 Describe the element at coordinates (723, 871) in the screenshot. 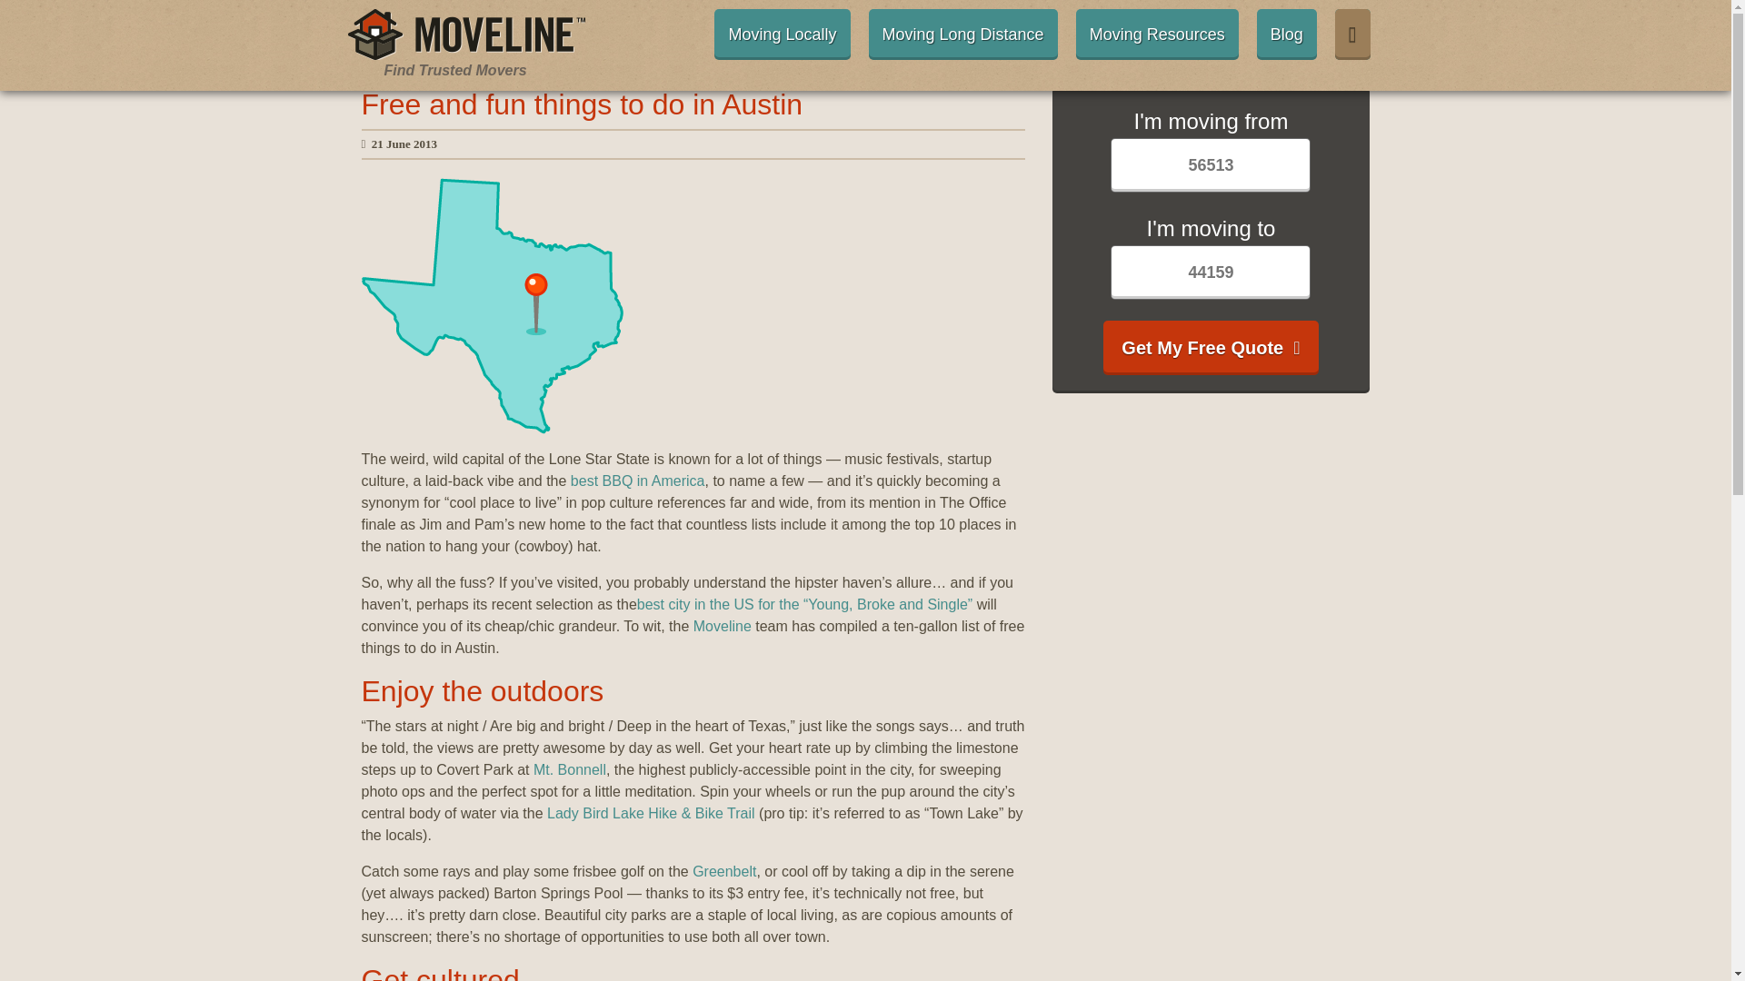

I see `Greenbelt` at that location.